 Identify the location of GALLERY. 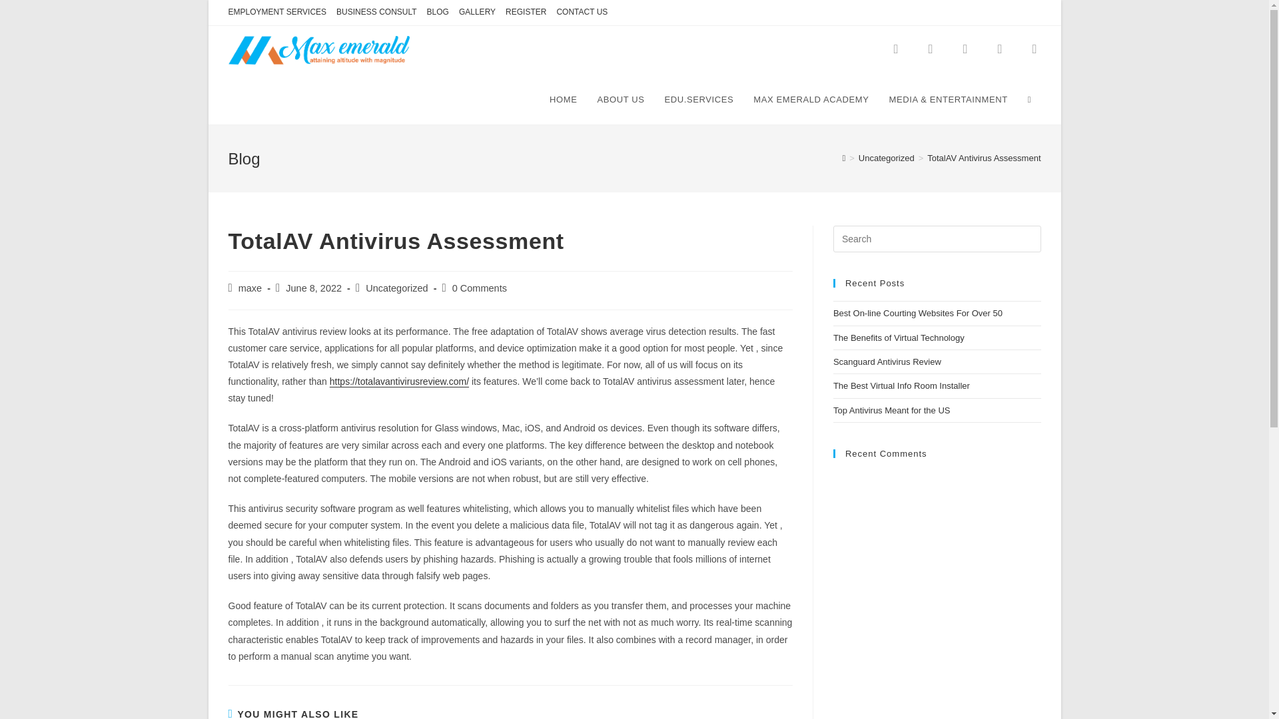
(477, 12).